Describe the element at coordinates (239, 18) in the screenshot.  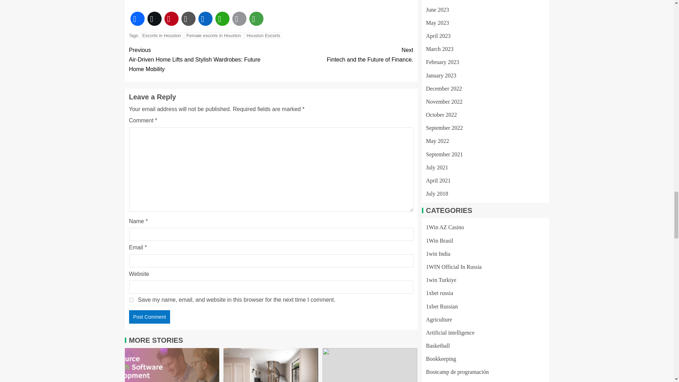
I see `Email This` at that location.